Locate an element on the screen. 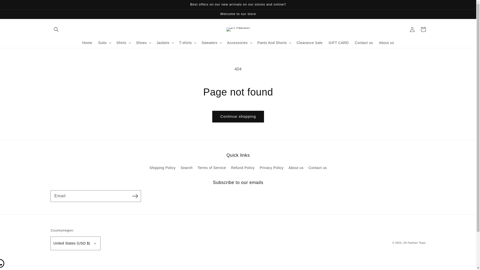  Log in is located at coordinates (412, 29).